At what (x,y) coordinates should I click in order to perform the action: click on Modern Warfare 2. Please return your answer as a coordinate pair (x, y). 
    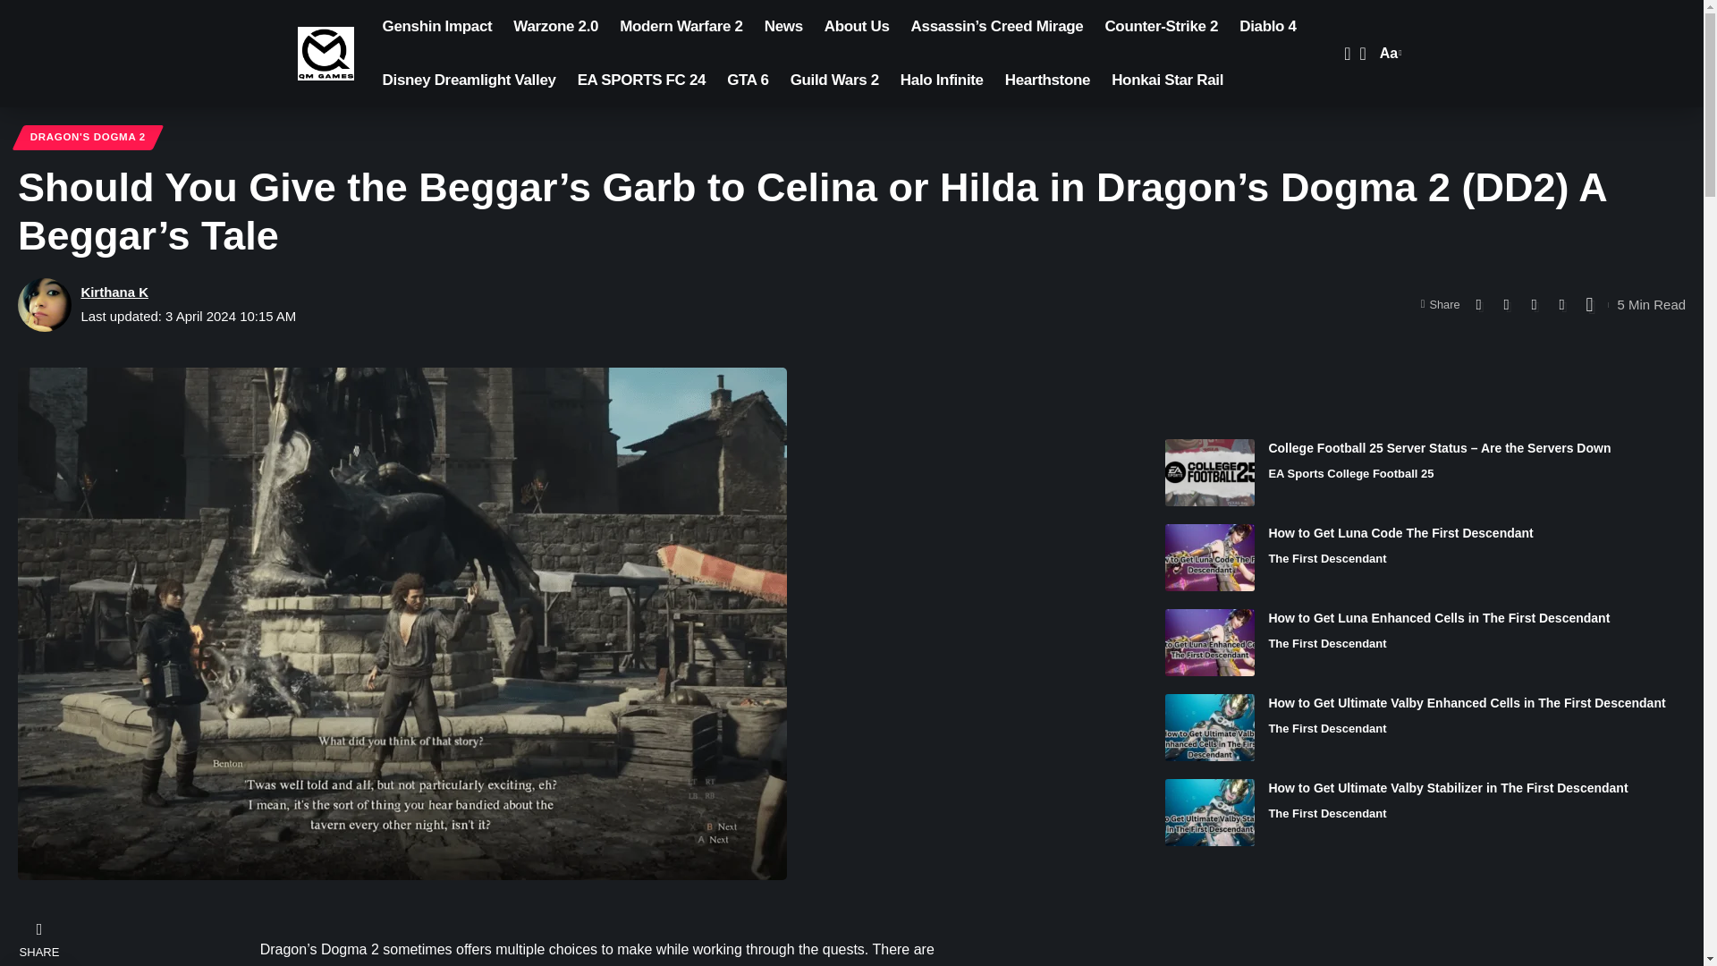
    Looking at the image, I should click on (833, 80).